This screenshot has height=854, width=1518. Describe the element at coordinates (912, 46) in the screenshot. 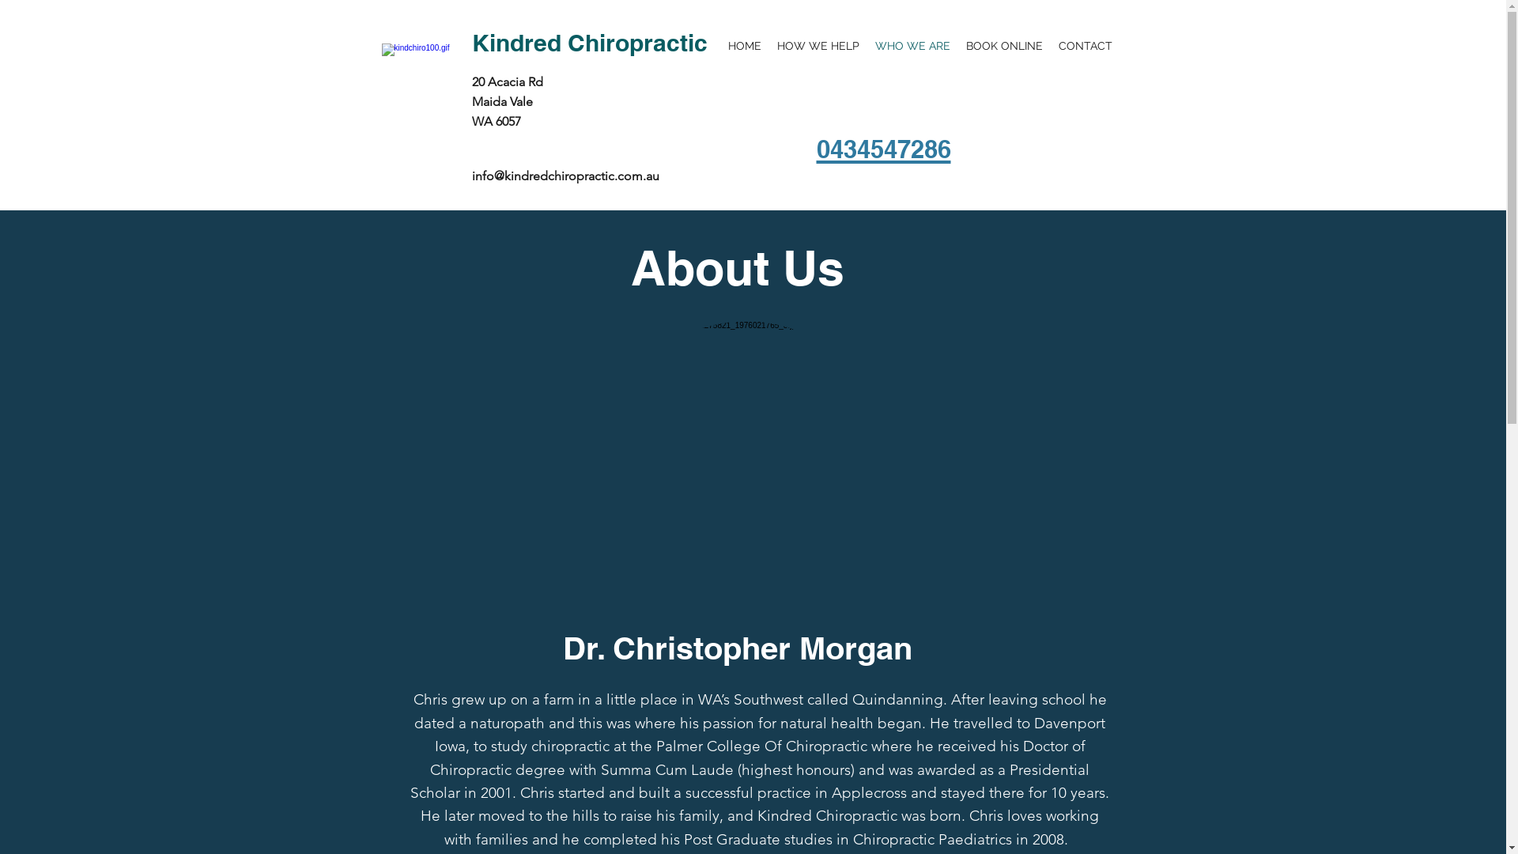

I see `WHO WE ARE` at that location.